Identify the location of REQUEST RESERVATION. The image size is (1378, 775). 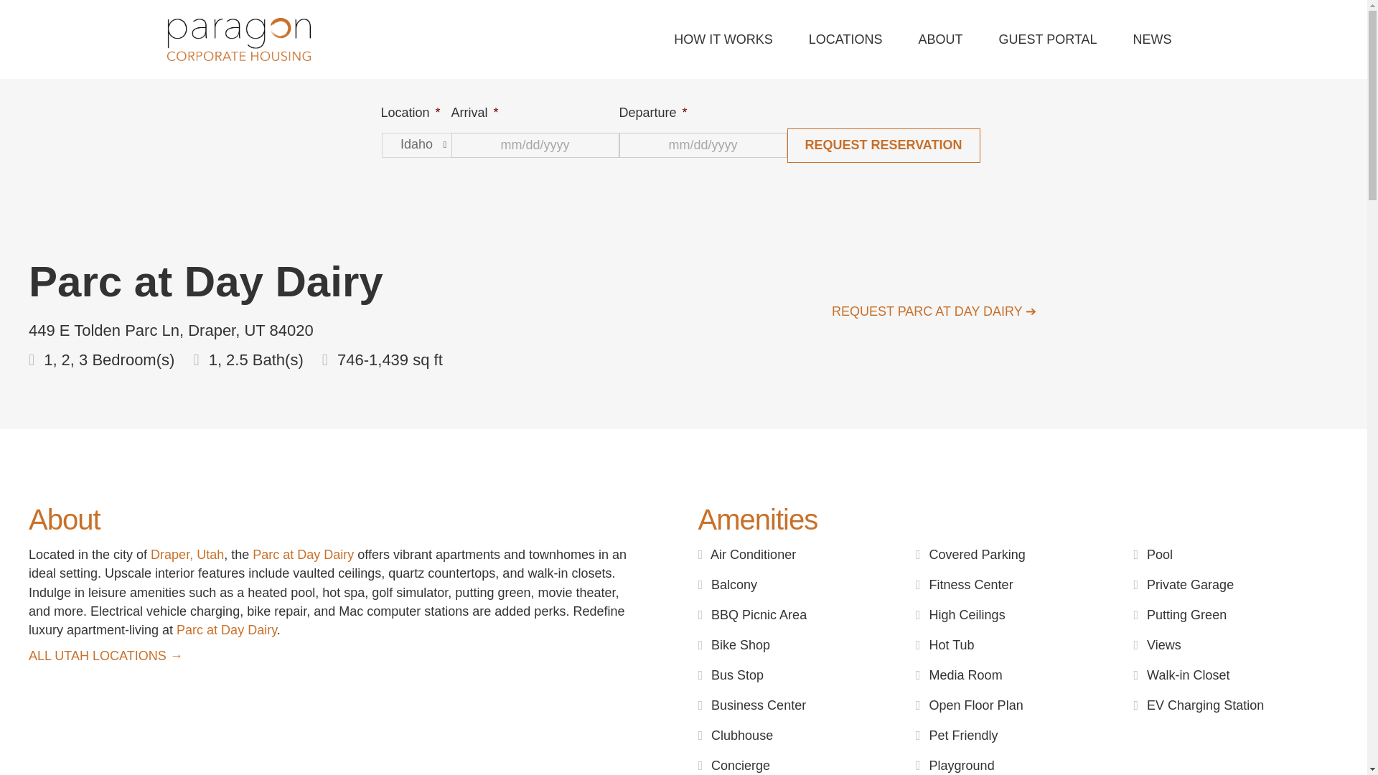
(883, 145).